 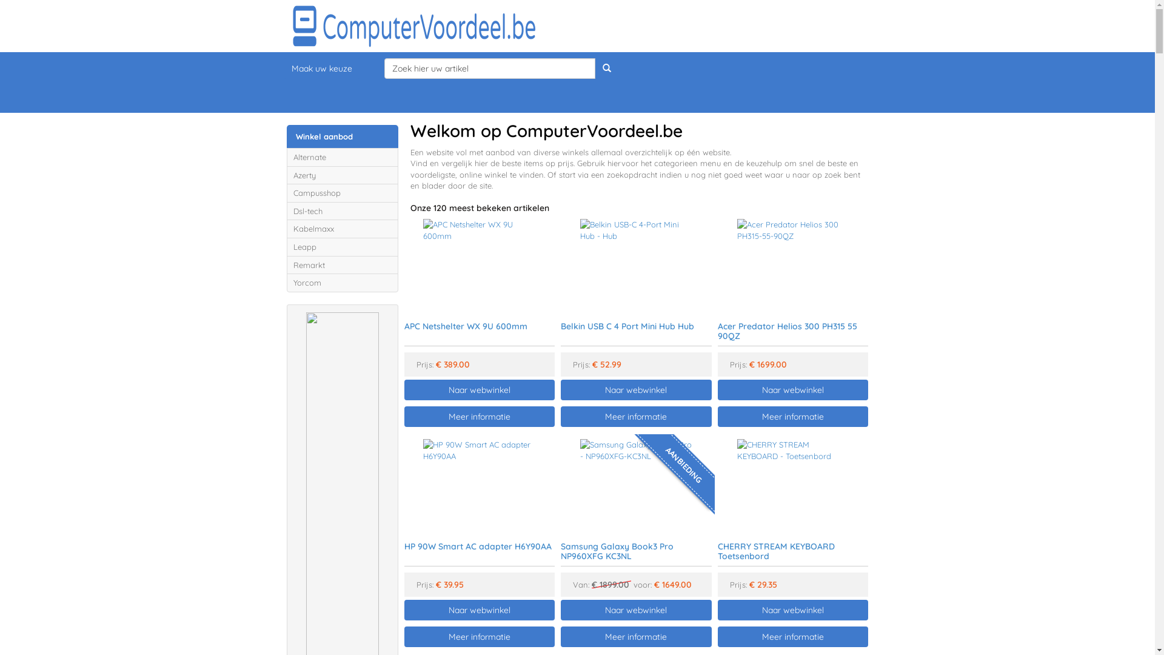 What do you see at coordinates (479, 417) in the screenshot?
I see `Meer informatie` at bounding box center [479, 417].